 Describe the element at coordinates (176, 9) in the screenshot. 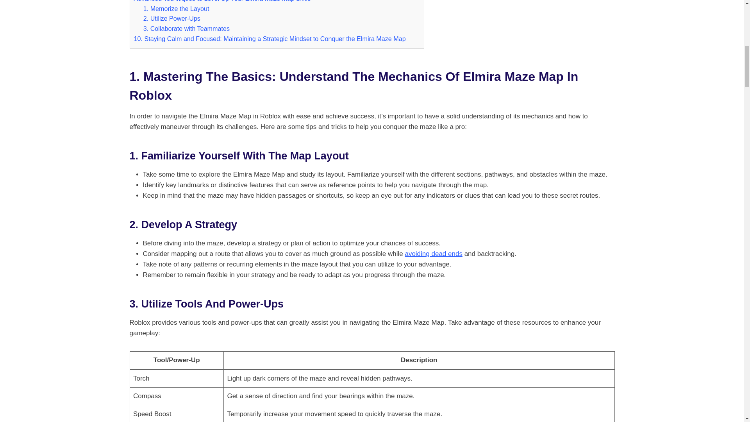

I see `1. Memorize the Layout` at that location.